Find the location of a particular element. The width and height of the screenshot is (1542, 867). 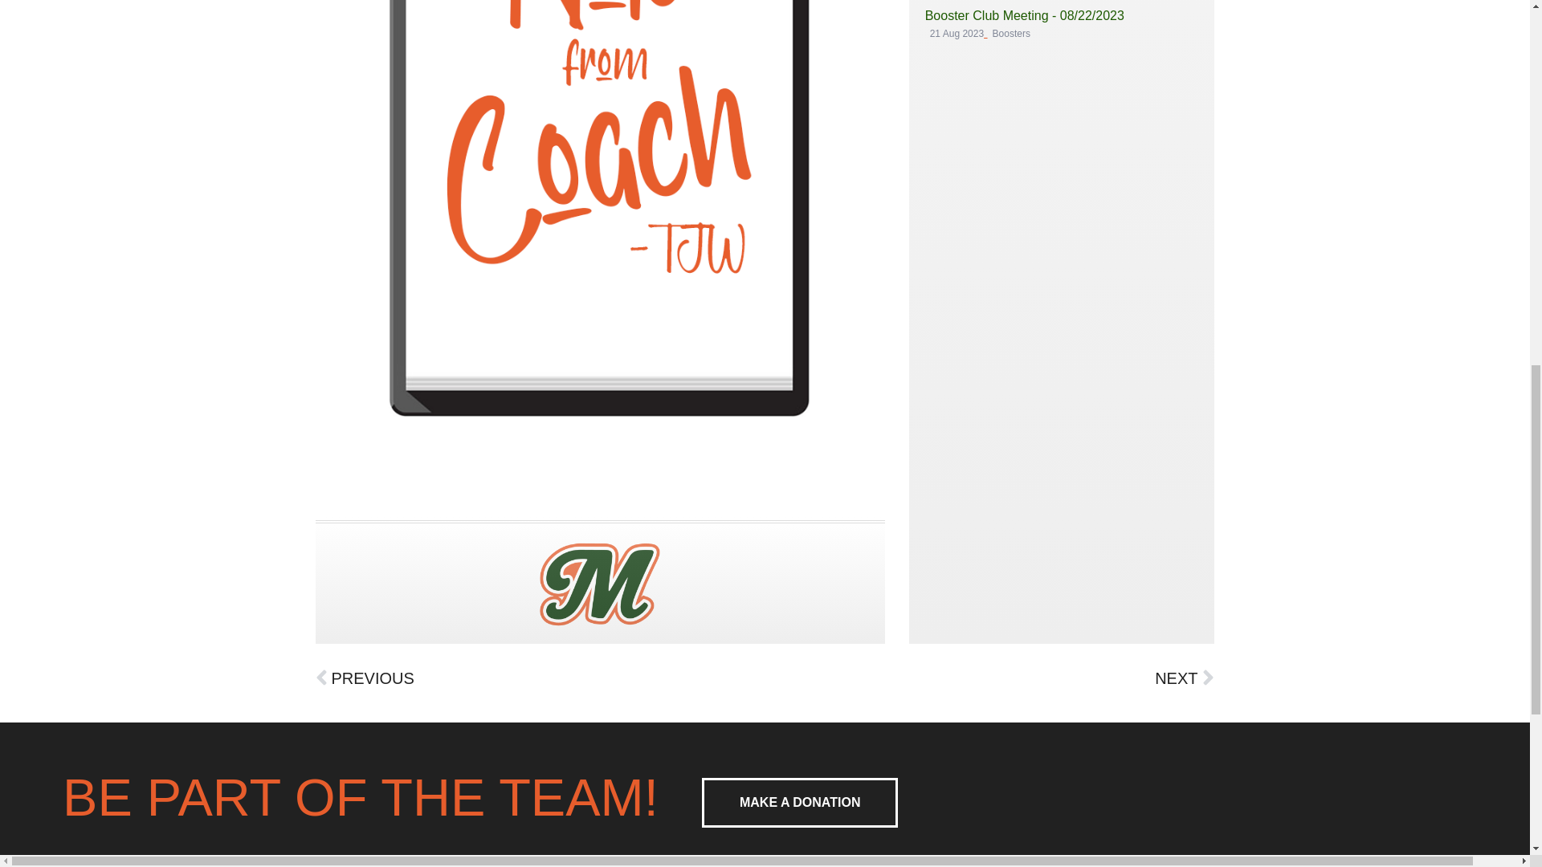

PREVIOUS is located at coordinates (540, 678).